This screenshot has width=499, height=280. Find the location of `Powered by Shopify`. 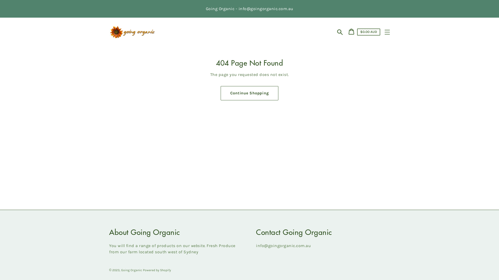

Powered by Shopify is located at coordinates (157, 270).